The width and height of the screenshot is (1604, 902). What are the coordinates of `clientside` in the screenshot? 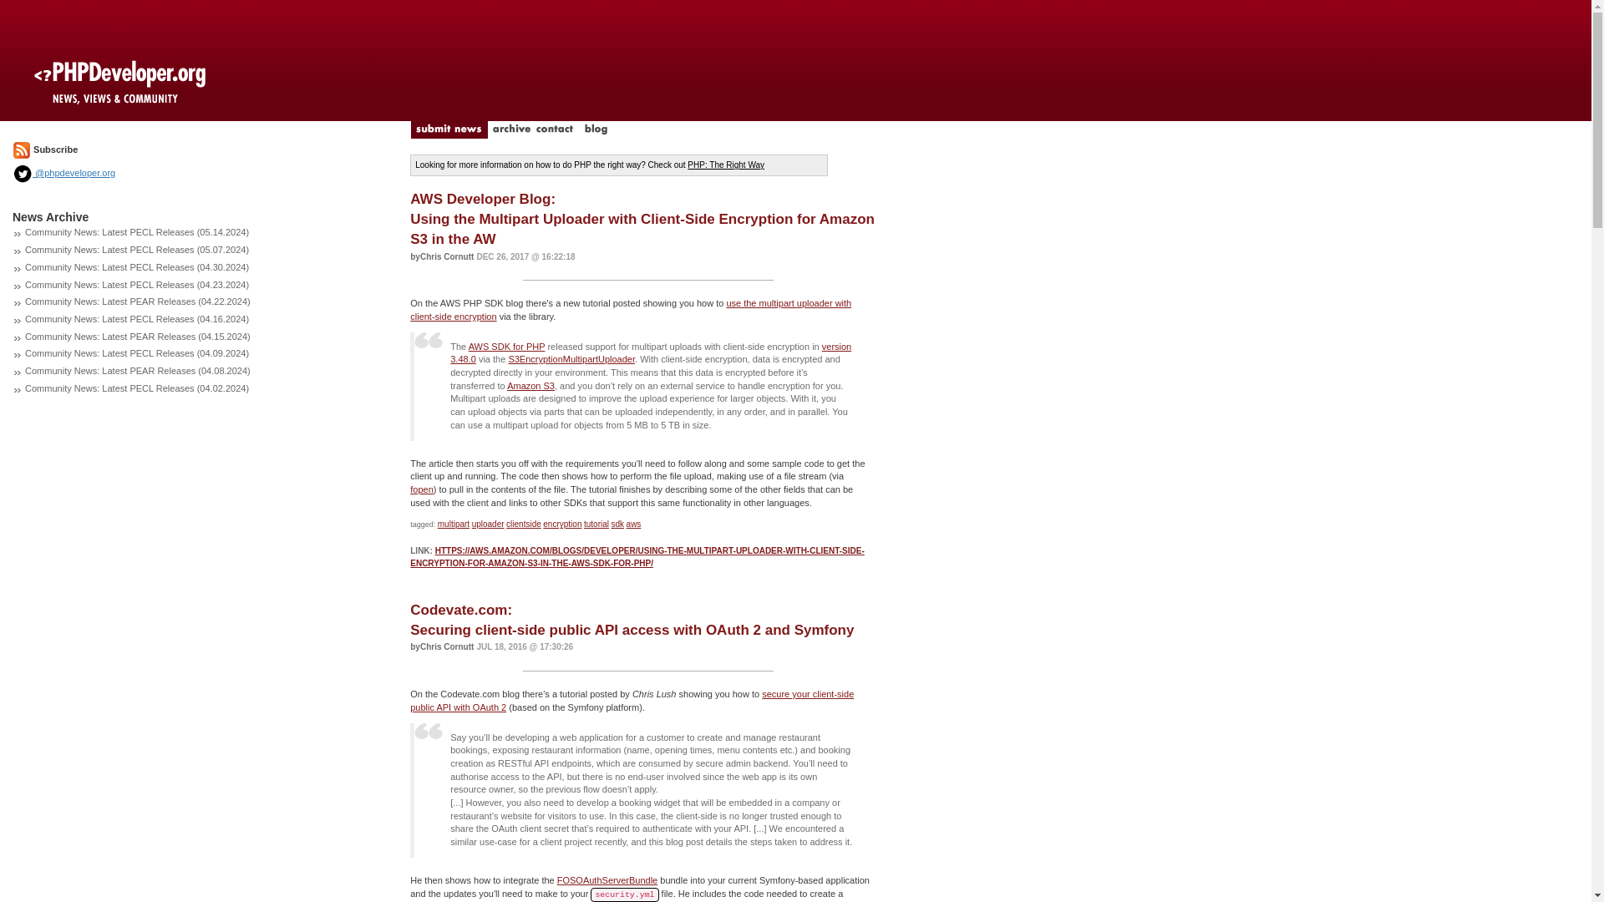 It's located at (524, 524).